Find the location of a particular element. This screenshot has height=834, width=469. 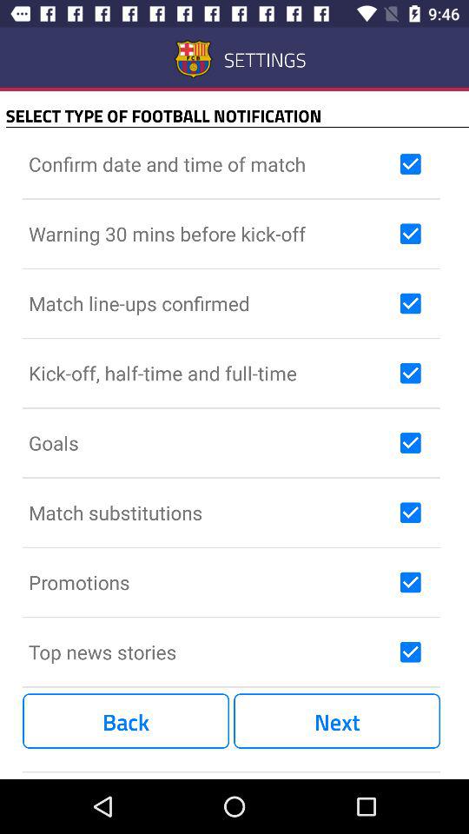

open item to the right of the back icon is located at coordinates (337, 721).